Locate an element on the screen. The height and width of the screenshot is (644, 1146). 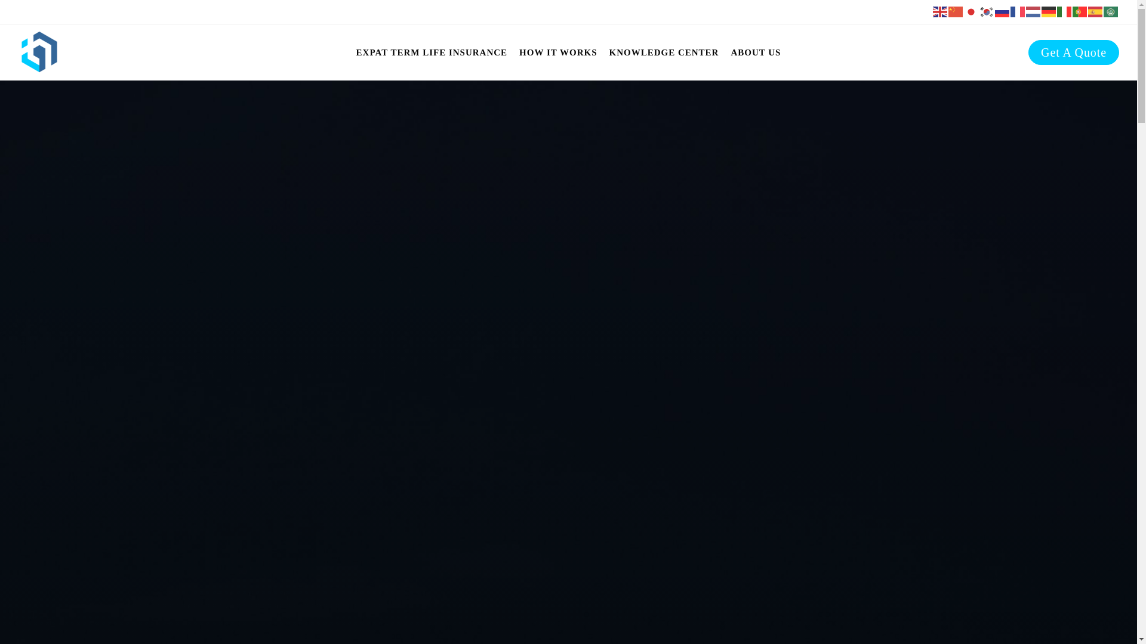
Portuguese is located at coordinates (1080, 12).